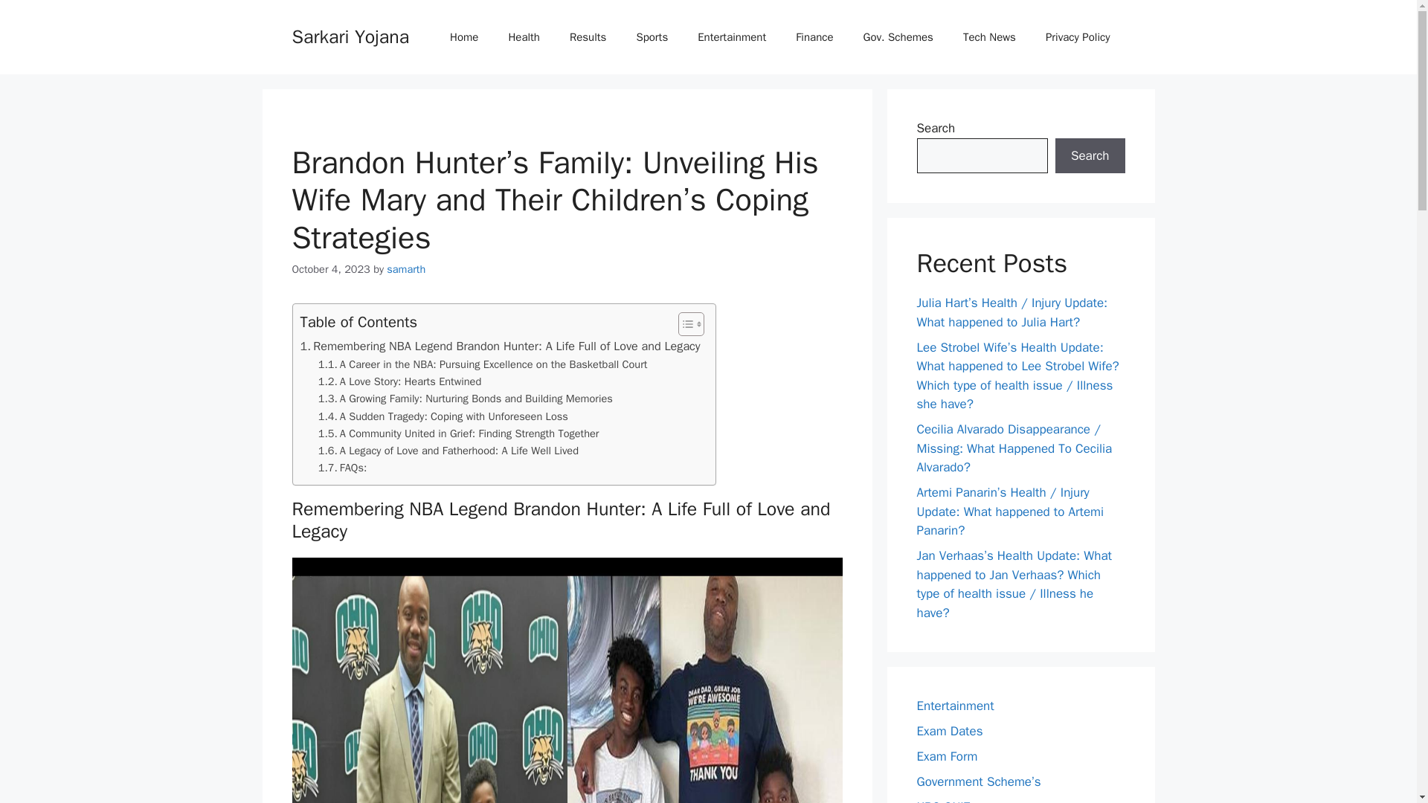 Image resolution: width=1428 pixels, height=803 pixels. I want to click on Entertainment, so click(732, 37).